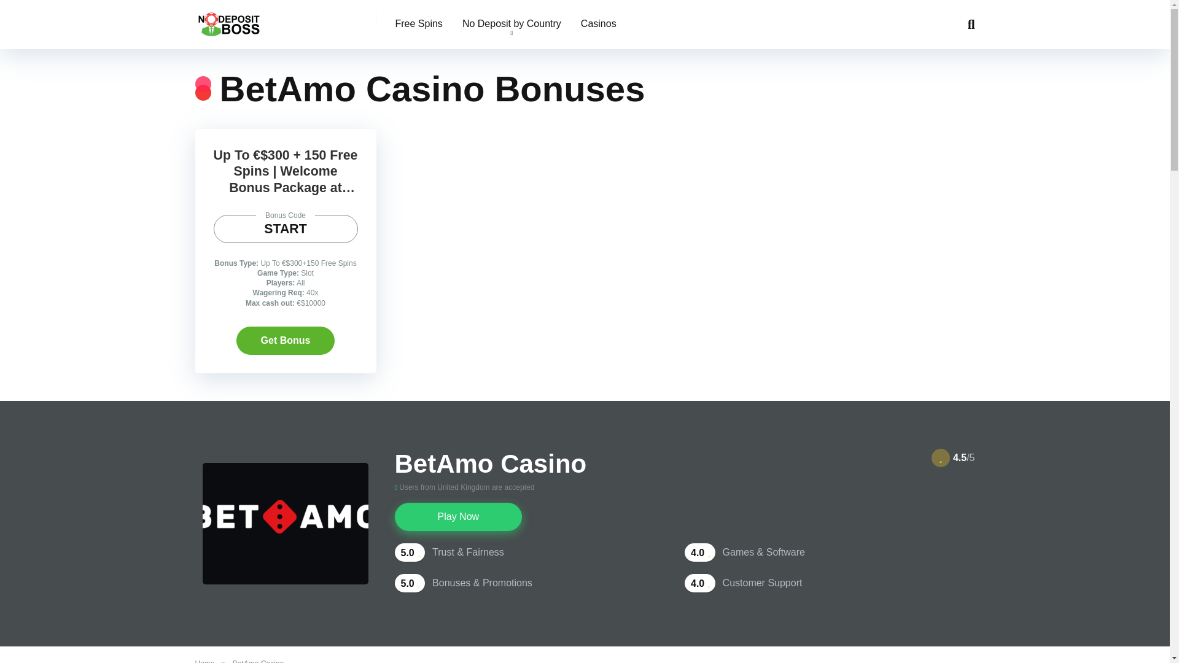  I want to click on Free Spins, so click(419, 25).